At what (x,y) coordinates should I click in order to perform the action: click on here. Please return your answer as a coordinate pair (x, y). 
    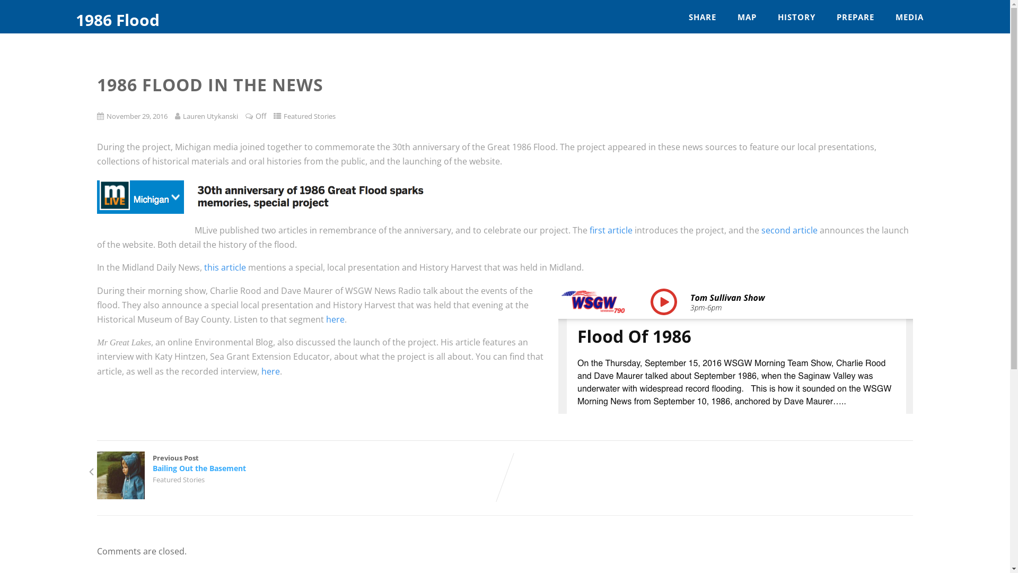
    Looking at the image, I should click on (335, 319).